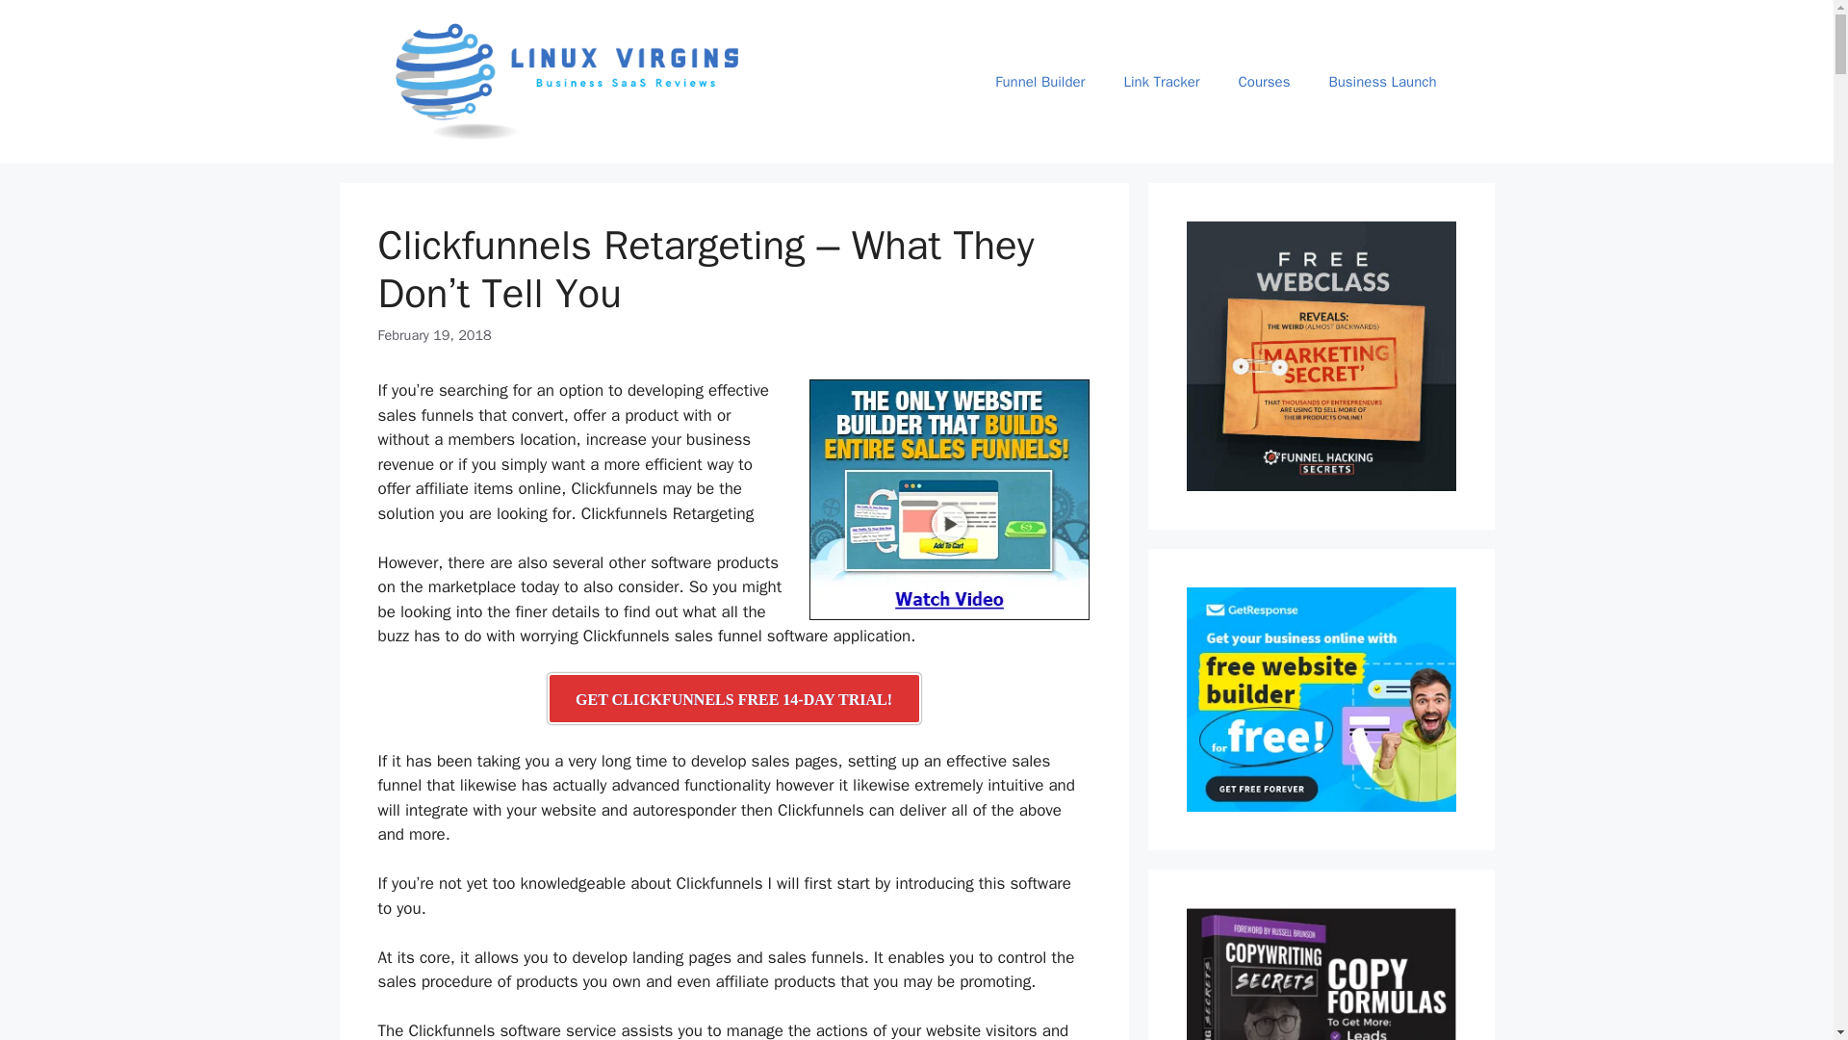  What do you see at coordinates (1039, 81) in the screenshot?
I see `Funnel Builder` at bounding box center [1039, 81].